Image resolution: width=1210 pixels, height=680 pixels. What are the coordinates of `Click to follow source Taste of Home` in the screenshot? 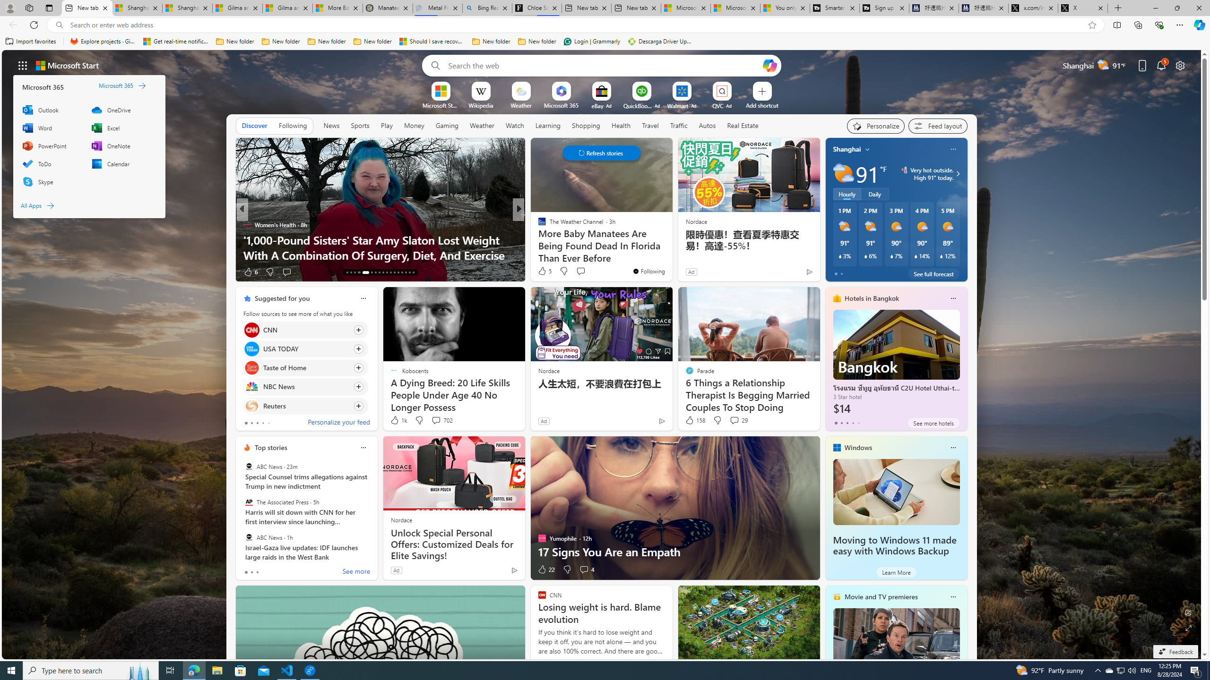 It's located at (305, 367).